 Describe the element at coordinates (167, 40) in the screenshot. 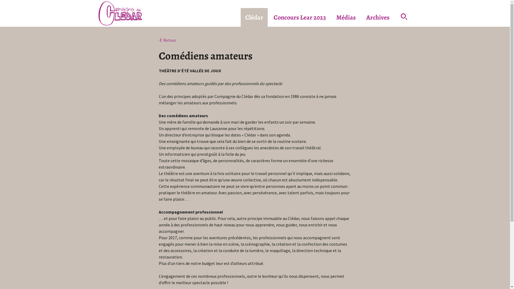

I see `Retour` at that location.